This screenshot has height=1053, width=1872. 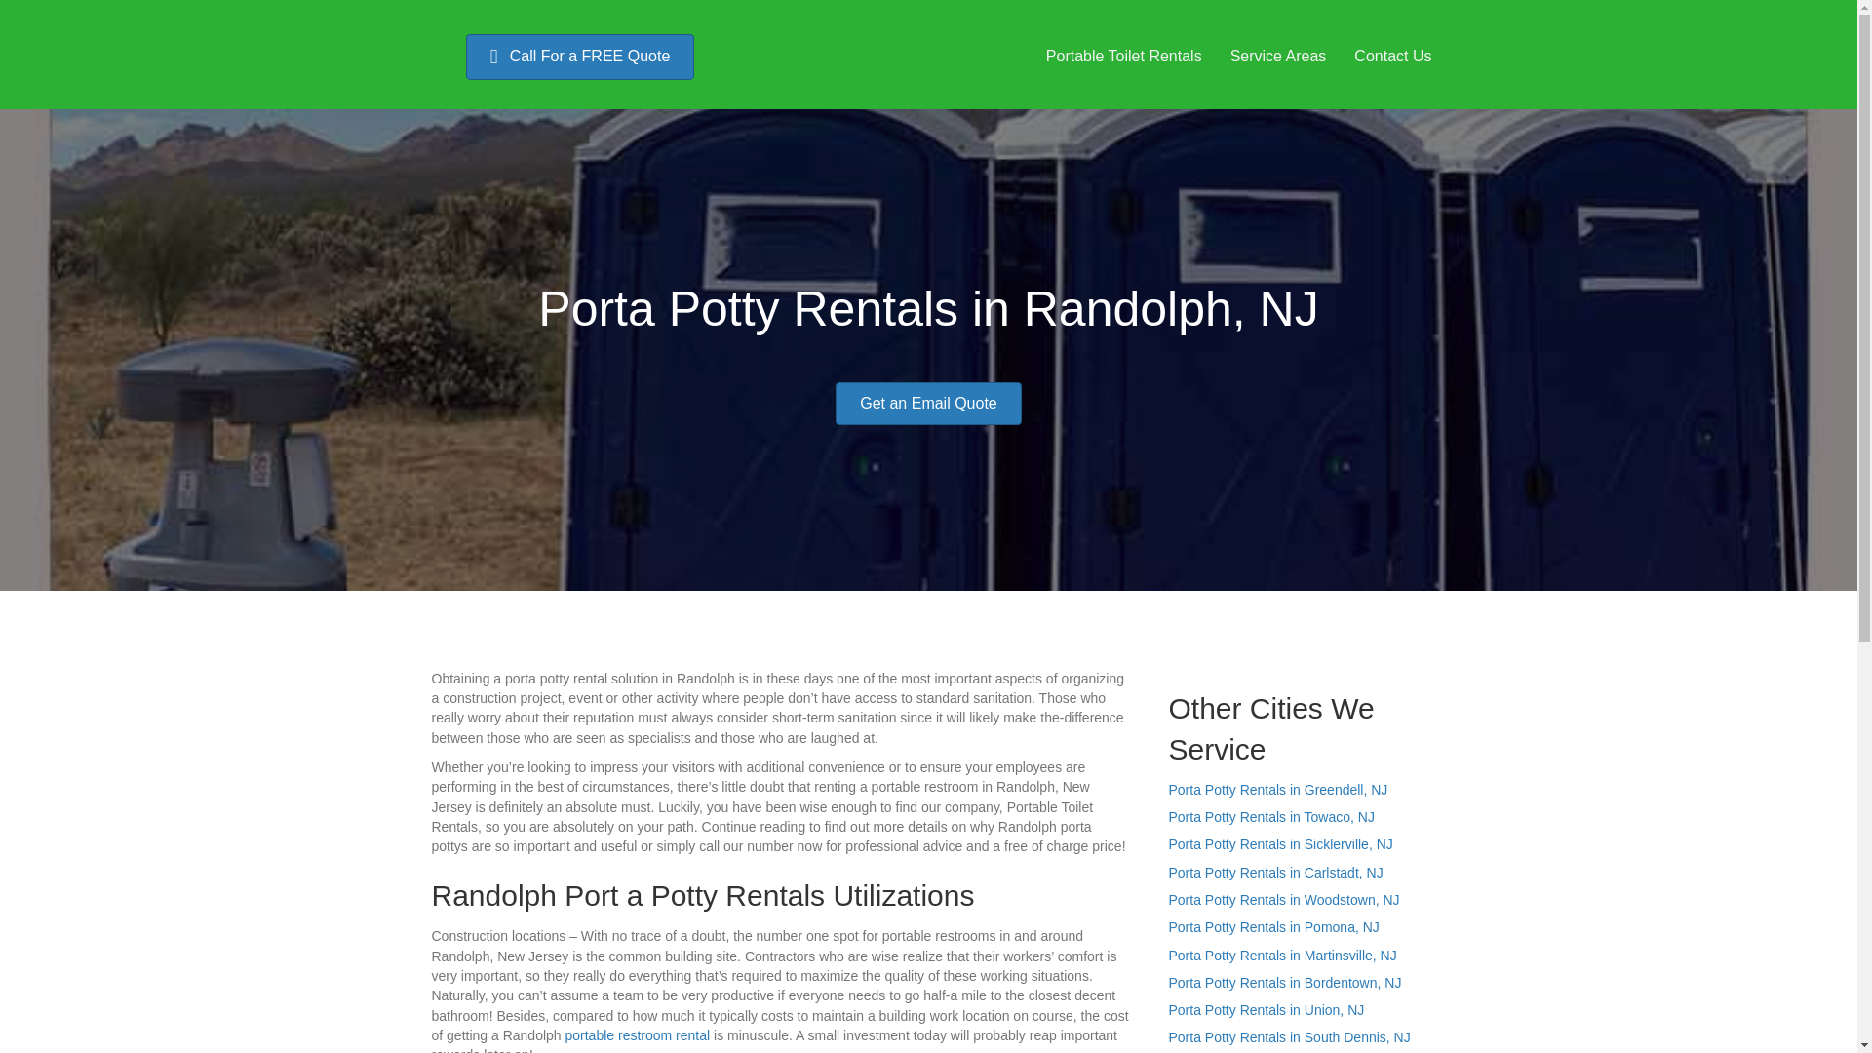 What do you see at coordinates (1271, 817) in the screenshot?
I see `Porta Potty Rentals in Towaco, NJ` at bounding box center [1271, 817].